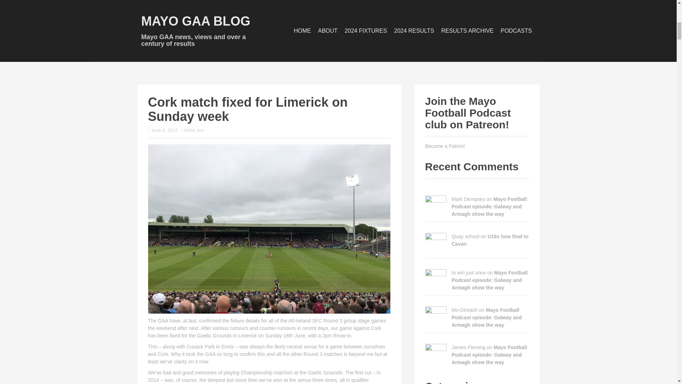  What do you see at coordinates (365, 31) in the screenshot?
I see `2024 FIXTURES` at bounding box center [365, 31].